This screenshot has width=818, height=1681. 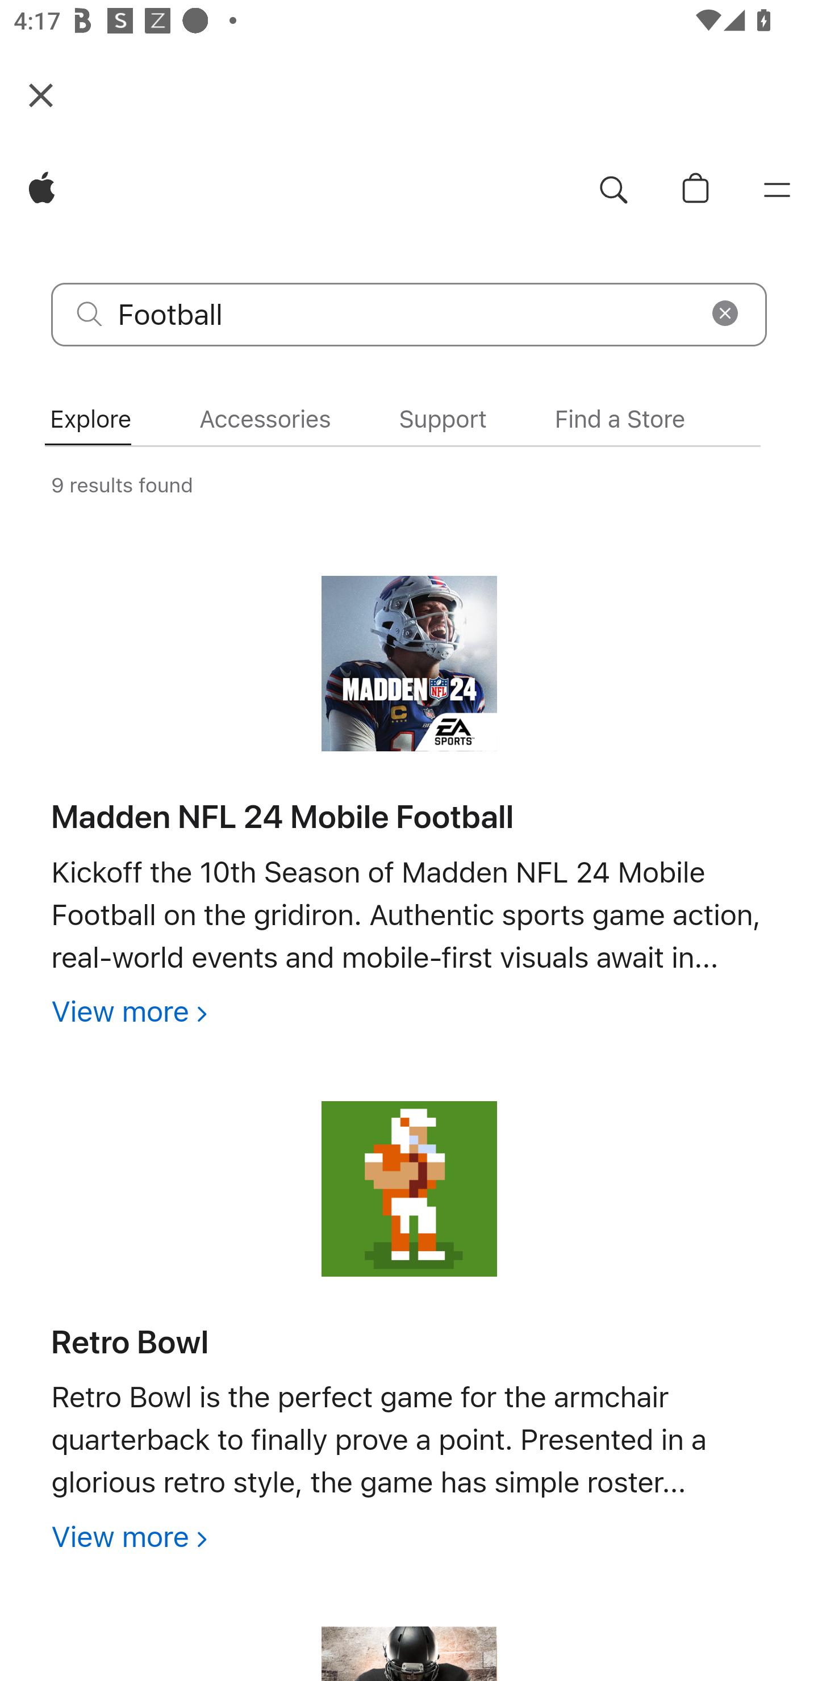 What do you see at coordinates (265, 419) in the screenshot?
I see `Accessories` at bounding box center [265, 419].